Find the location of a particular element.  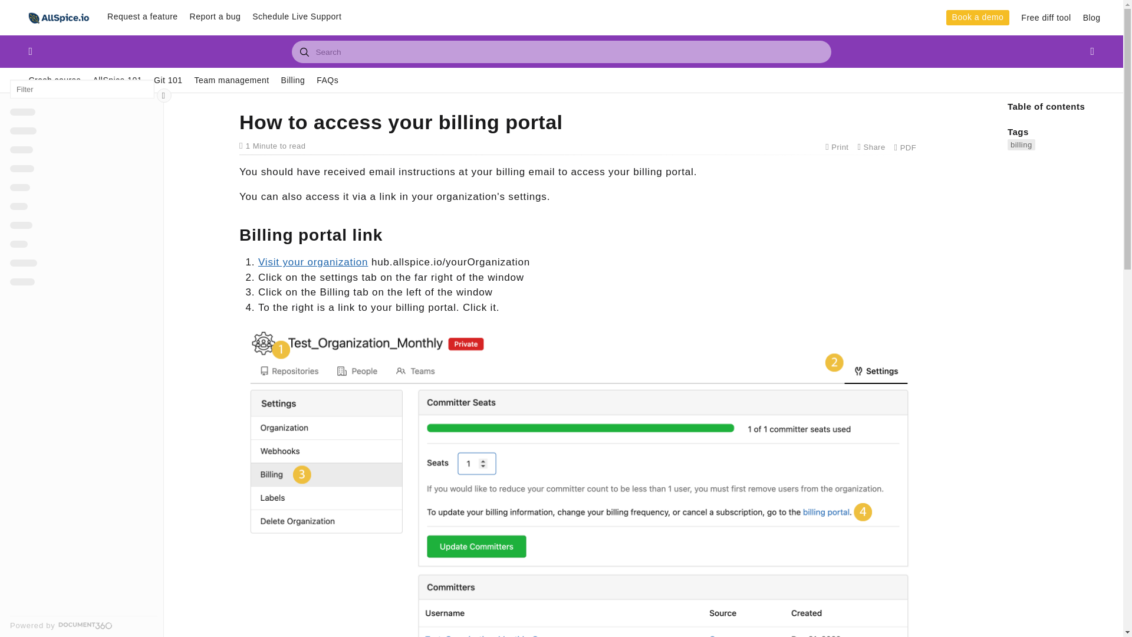

Team management is located at coordinates (232, 80).